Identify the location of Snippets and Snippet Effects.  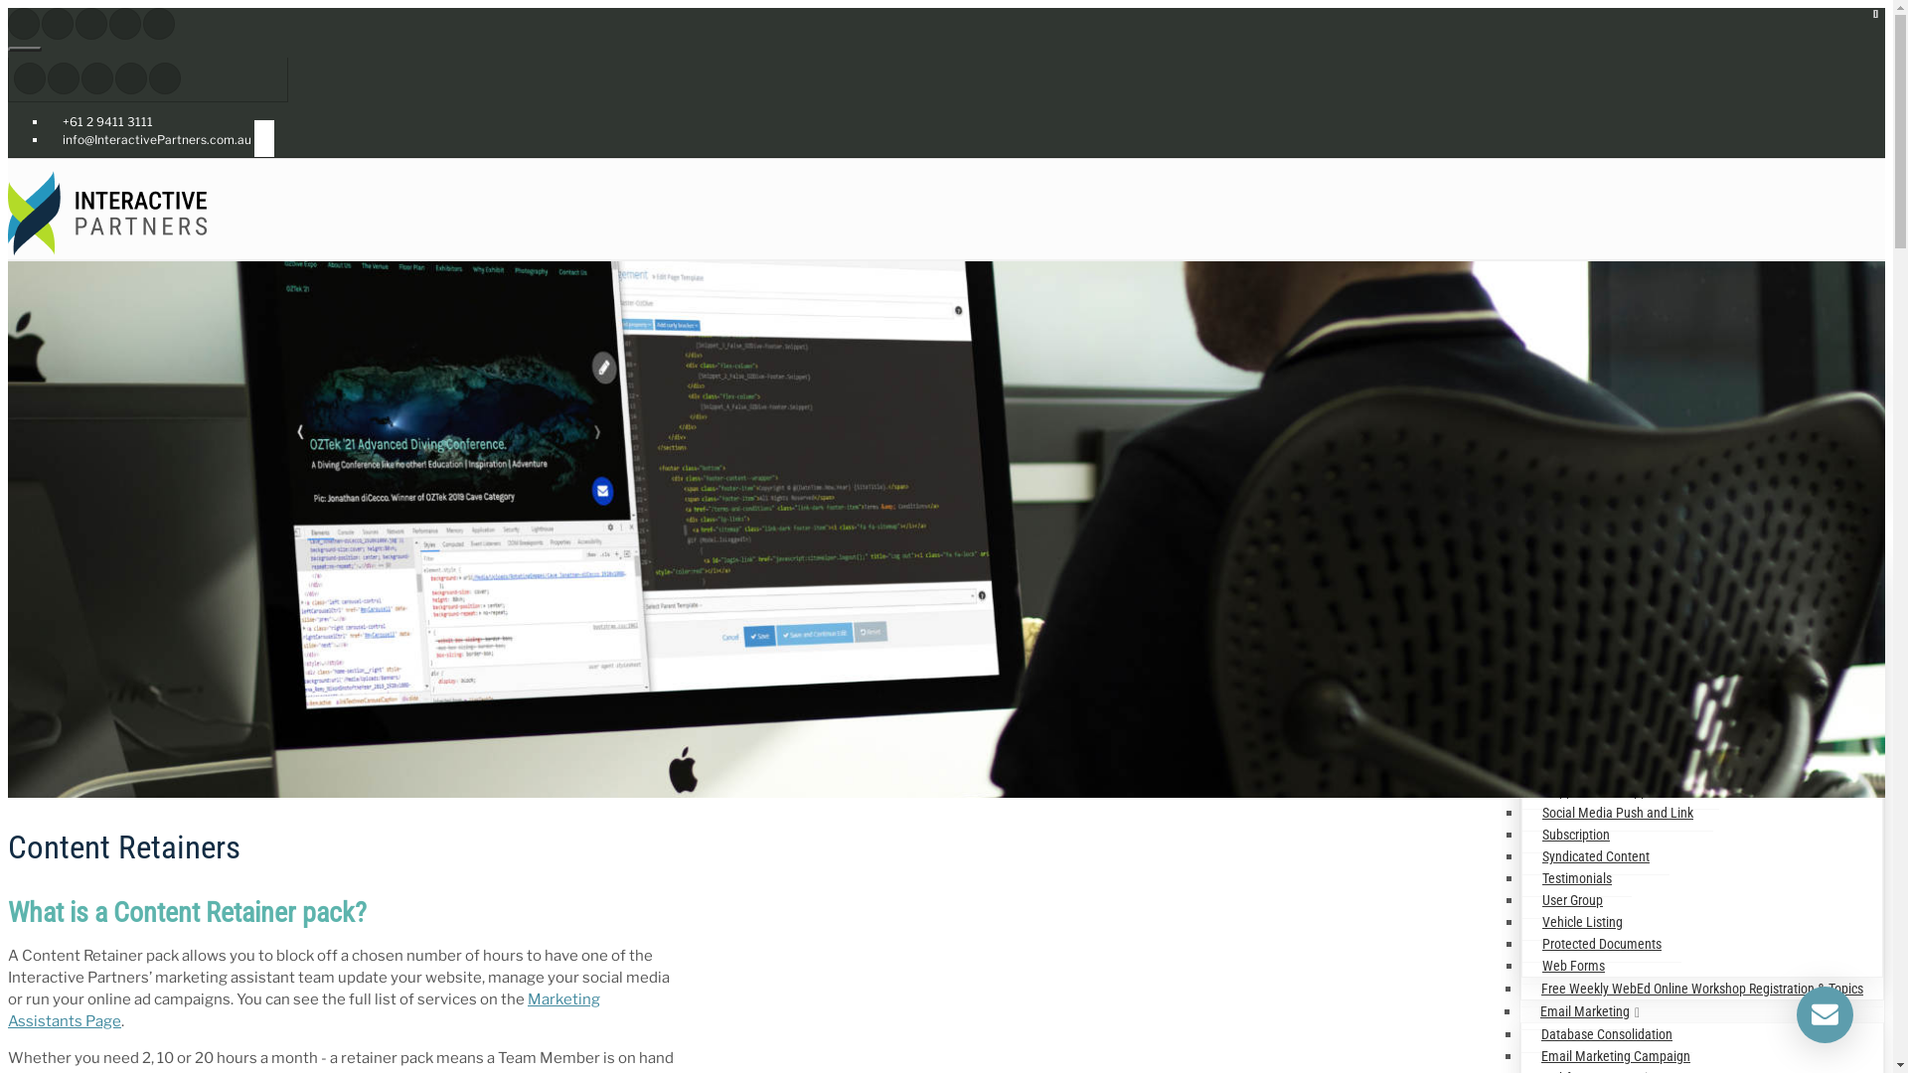
(1621, 791).